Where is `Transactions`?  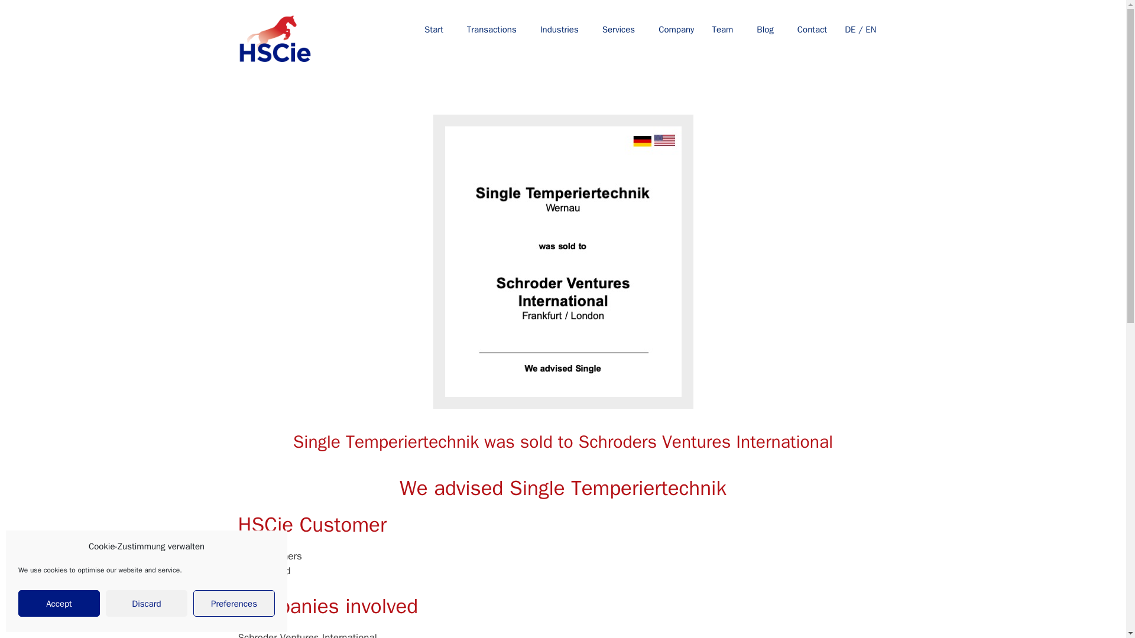 Transactions is located at coordinates (492, 30).